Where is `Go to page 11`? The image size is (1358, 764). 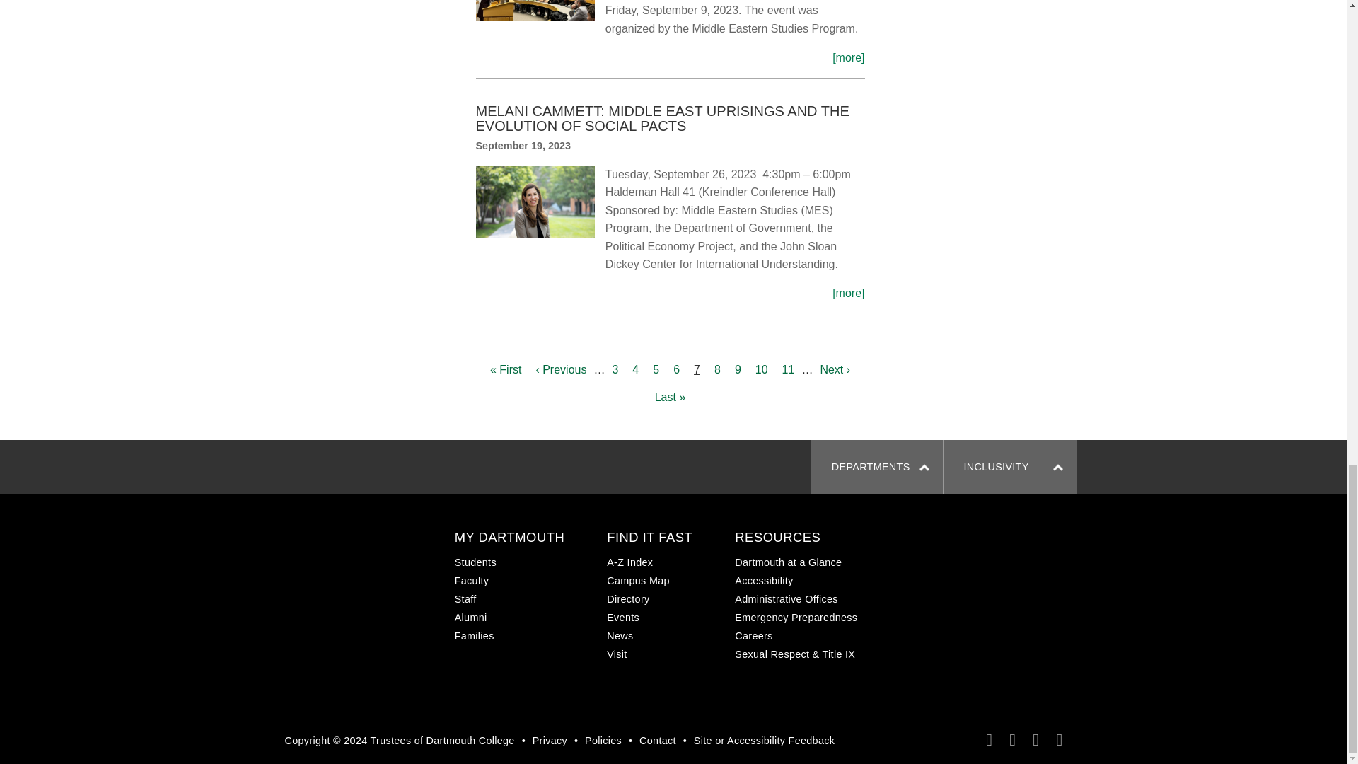 Go to page 11 is located at coordinates (789, 370).